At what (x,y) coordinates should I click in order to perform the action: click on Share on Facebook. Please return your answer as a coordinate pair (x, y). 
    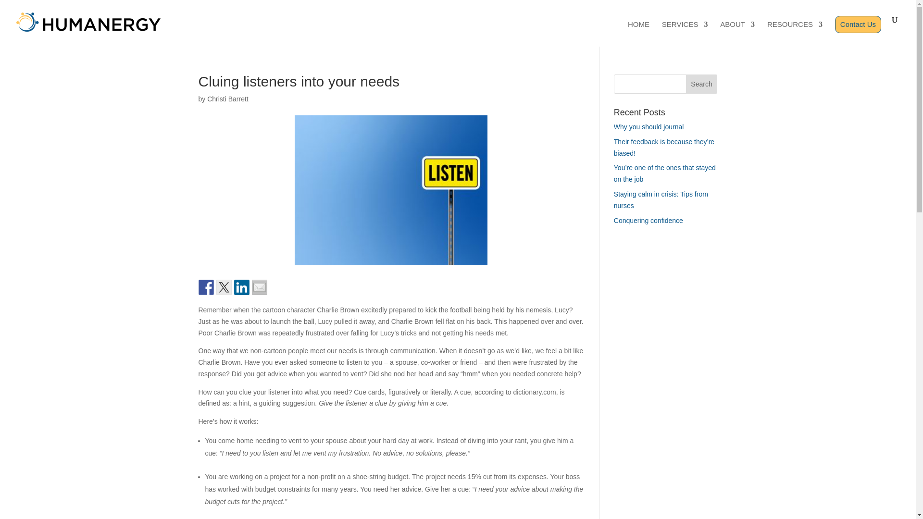
    Looking at the image, I should click on (206, 287).